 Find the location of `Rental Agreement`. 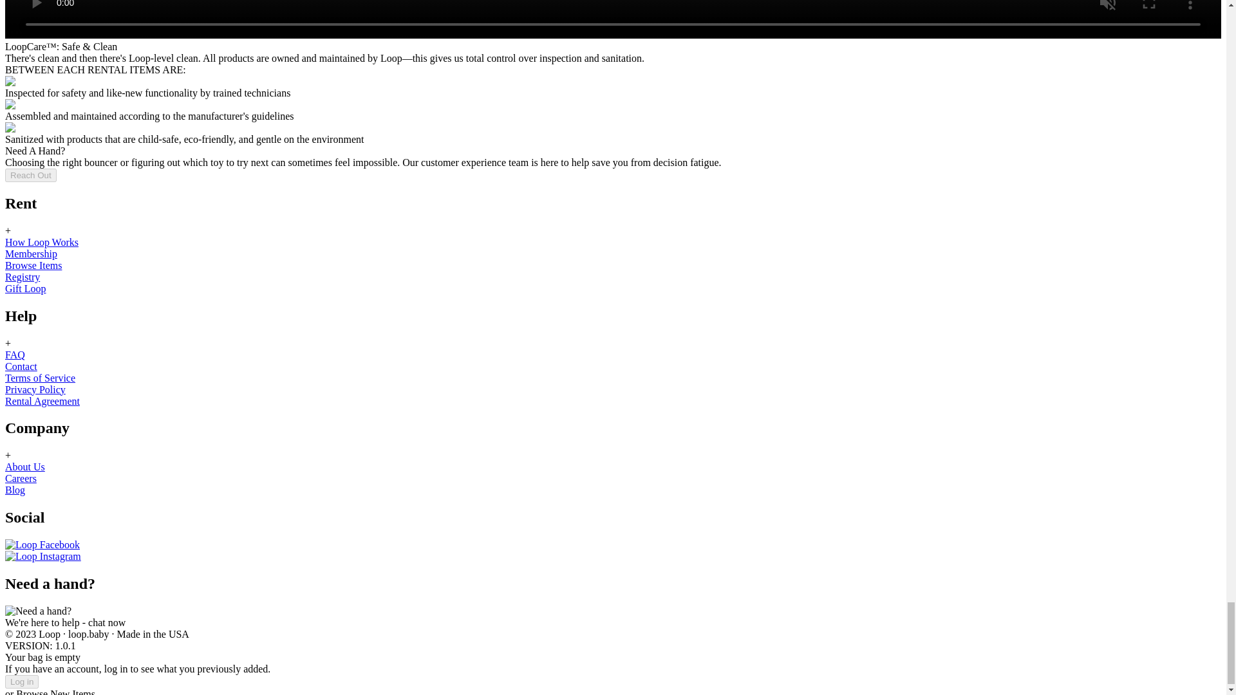

Rental Agreement is located at coordinates (42, 400).